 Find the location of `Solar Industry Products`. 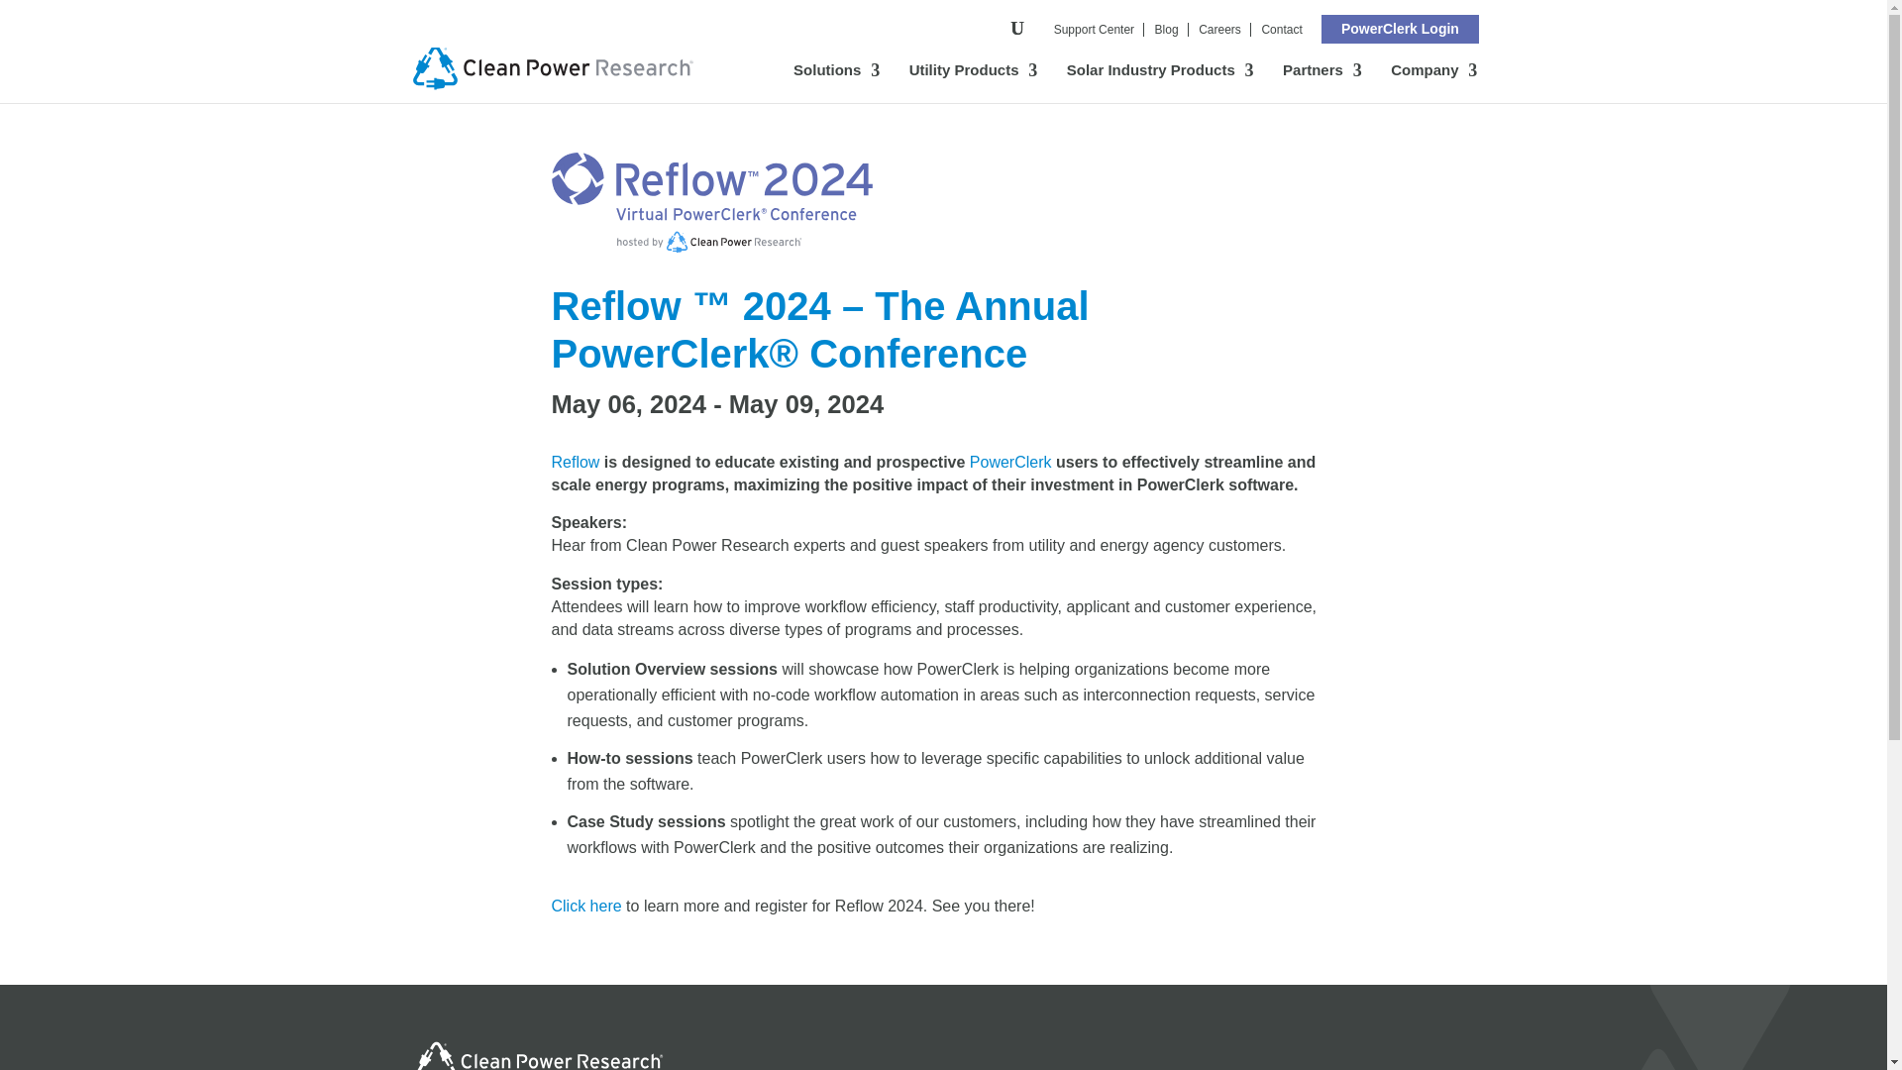

Solar Industry Products is located at coordinates (1161, 82).